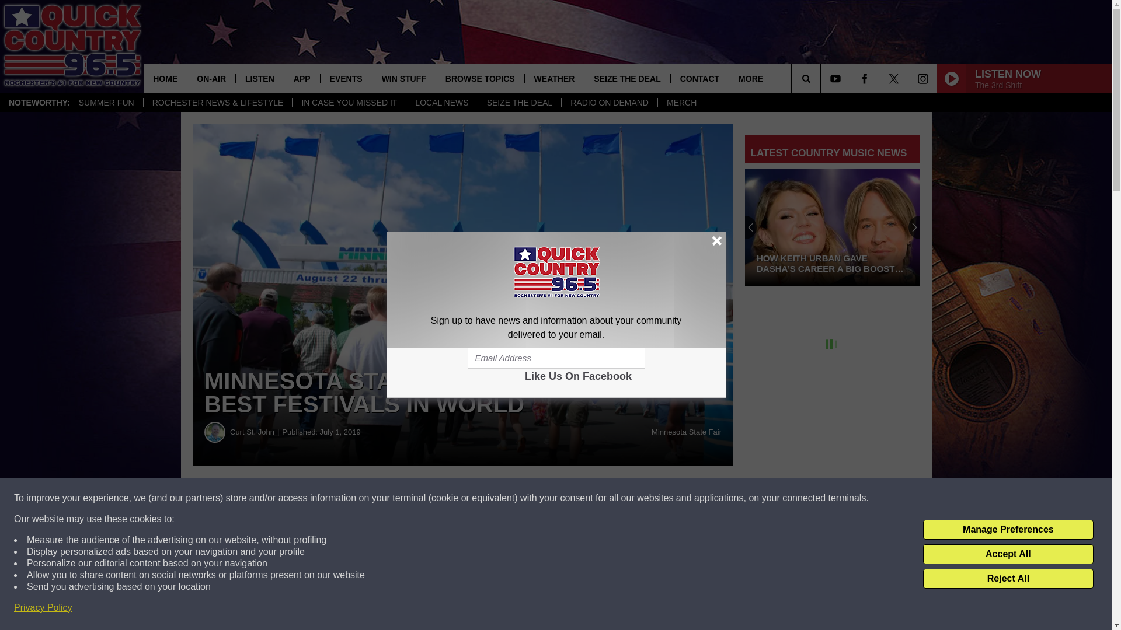 This screenshot has height=630, width=1121. What do you see at coordinates (259, 78) in the screenshot?
I see `LISTEN` at bounding box center [259, 78].